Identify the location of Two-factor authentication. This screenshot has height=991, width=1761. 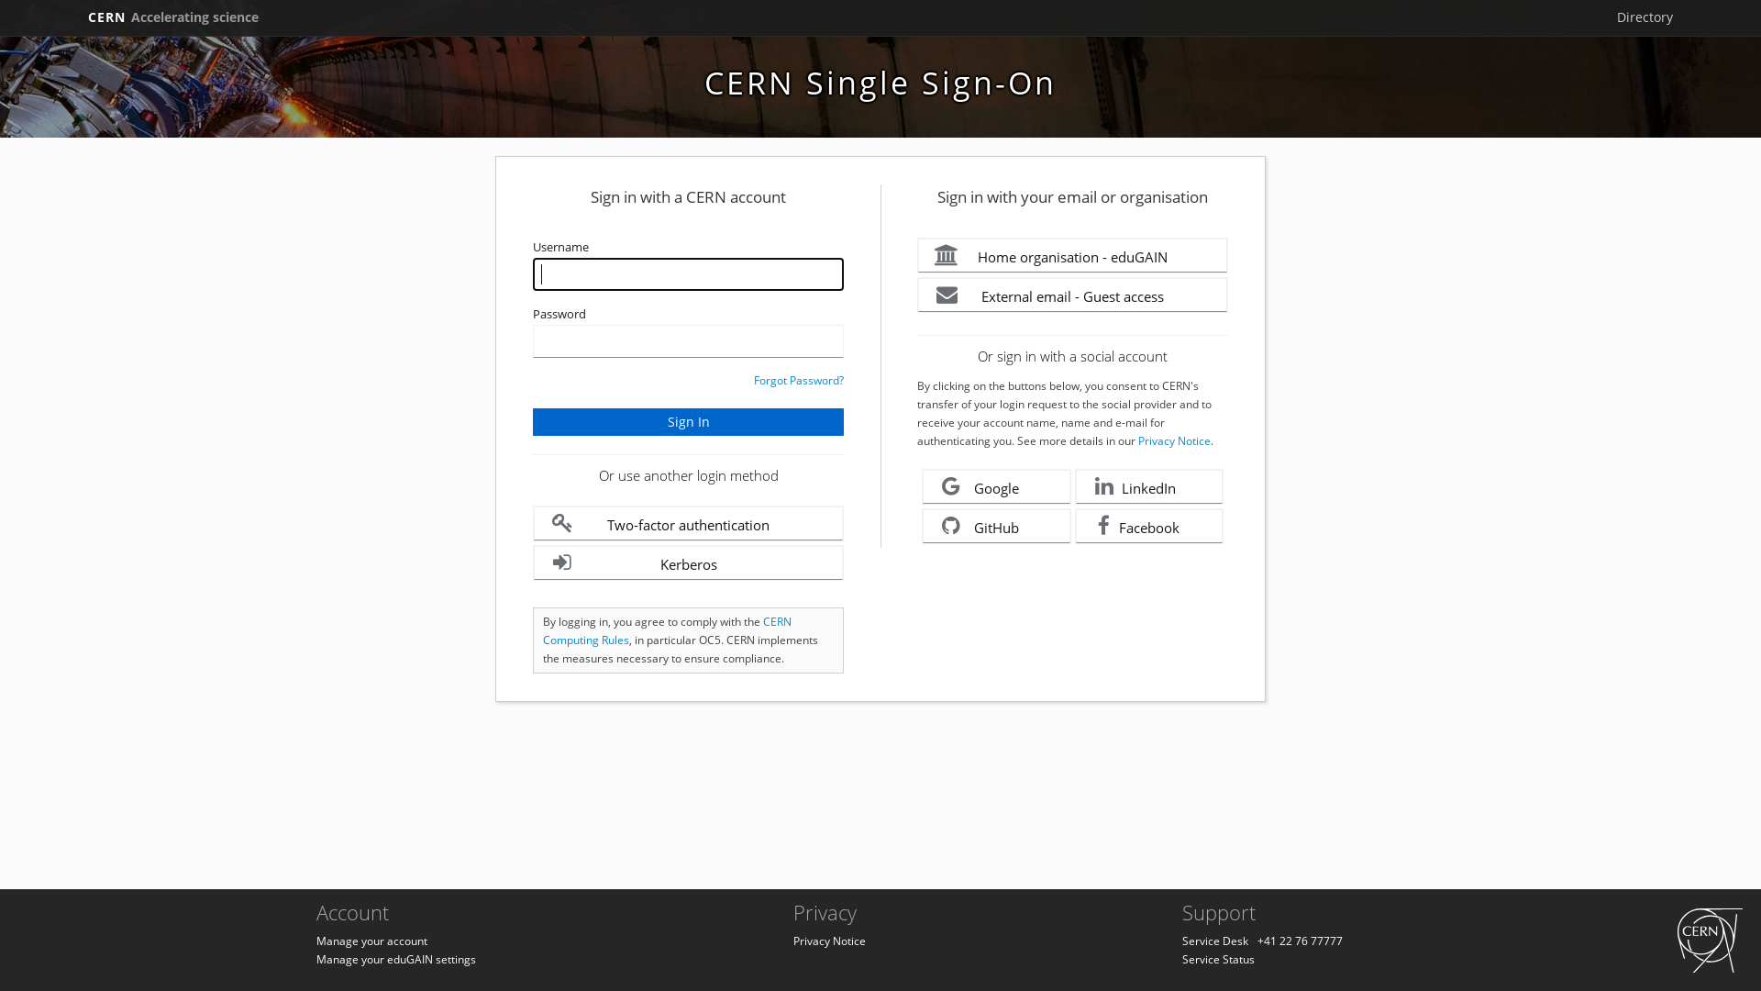
(688, 523).